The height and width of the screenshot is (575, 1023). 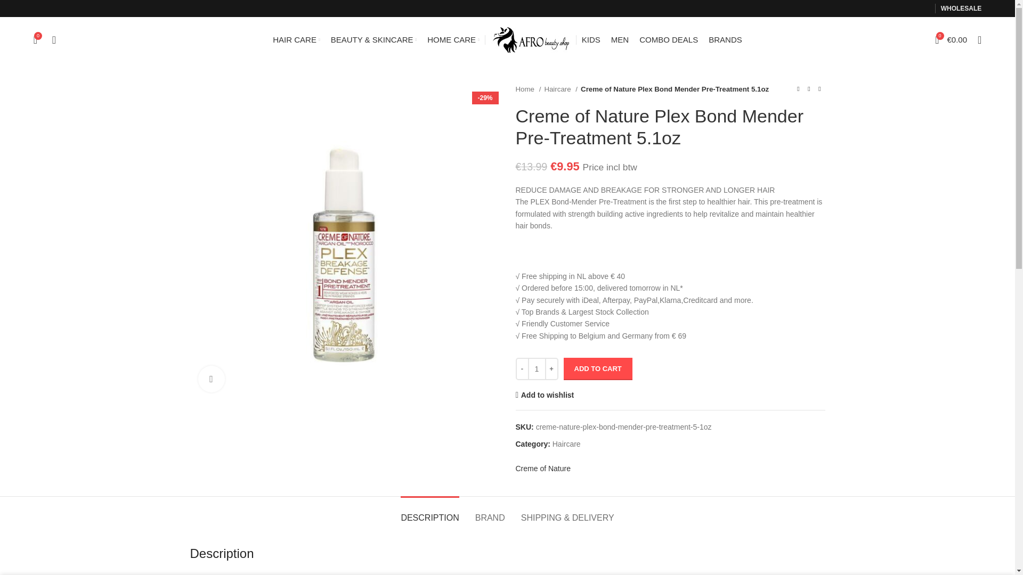 What do you see at coordinates (893, 209) in the screenshot?
I see `Log in` at bounding box center [893, 209].